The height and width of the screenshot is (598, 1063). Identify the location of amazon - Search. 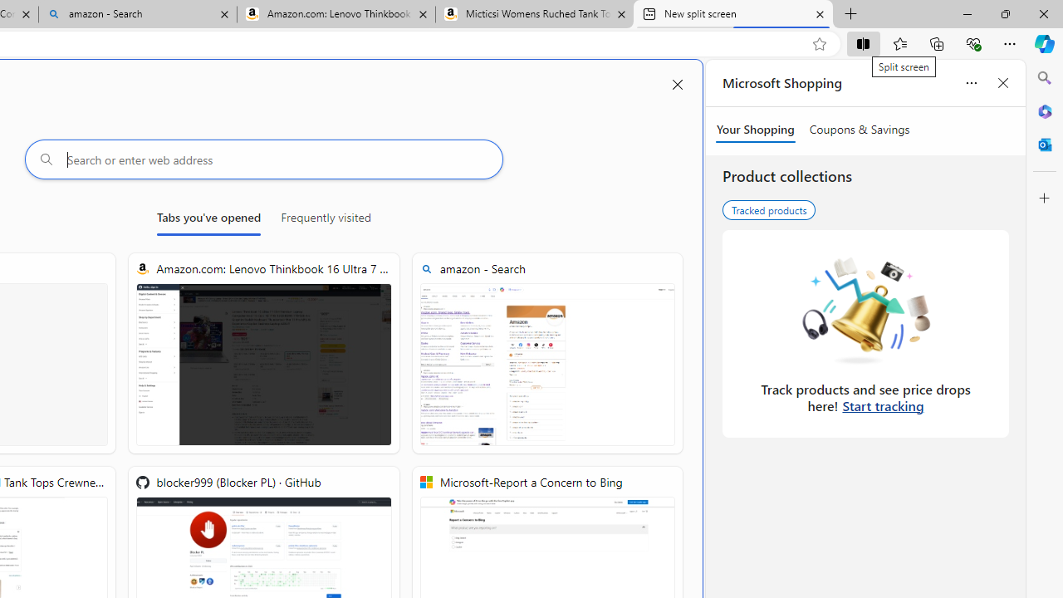
(138, 15).